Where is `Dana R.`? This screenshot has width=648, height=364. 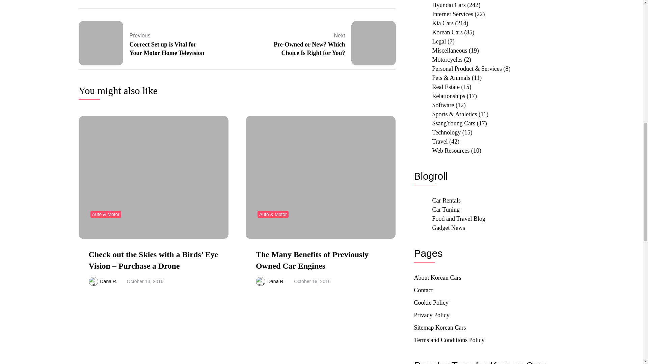 Dana R. is located at coordinates (275, 281).